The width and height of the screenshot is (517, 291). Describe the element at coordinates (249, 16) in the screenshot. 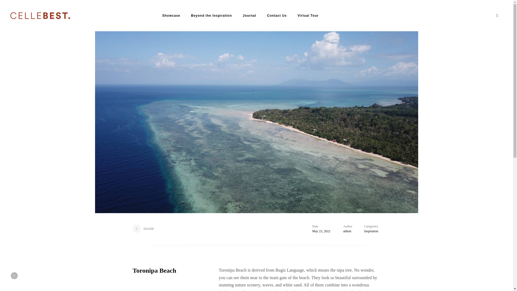

I see `Journal` at that location.